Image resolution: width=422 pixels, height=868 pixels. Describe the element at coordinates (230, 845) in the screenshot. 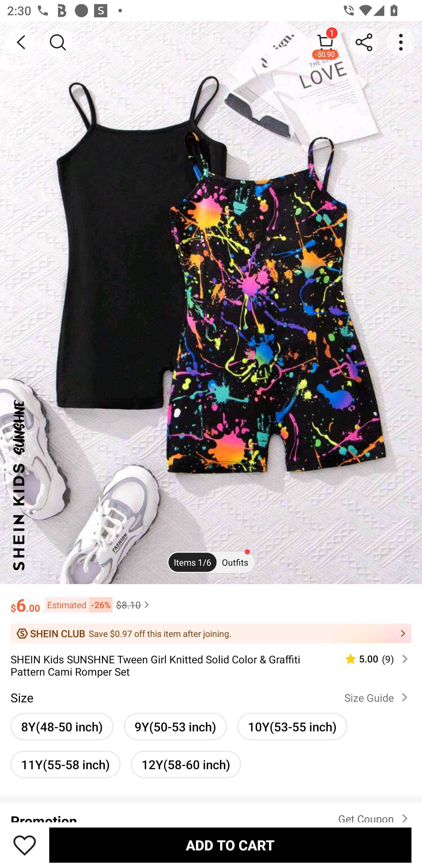

I see `ADD TO CART` at that location.